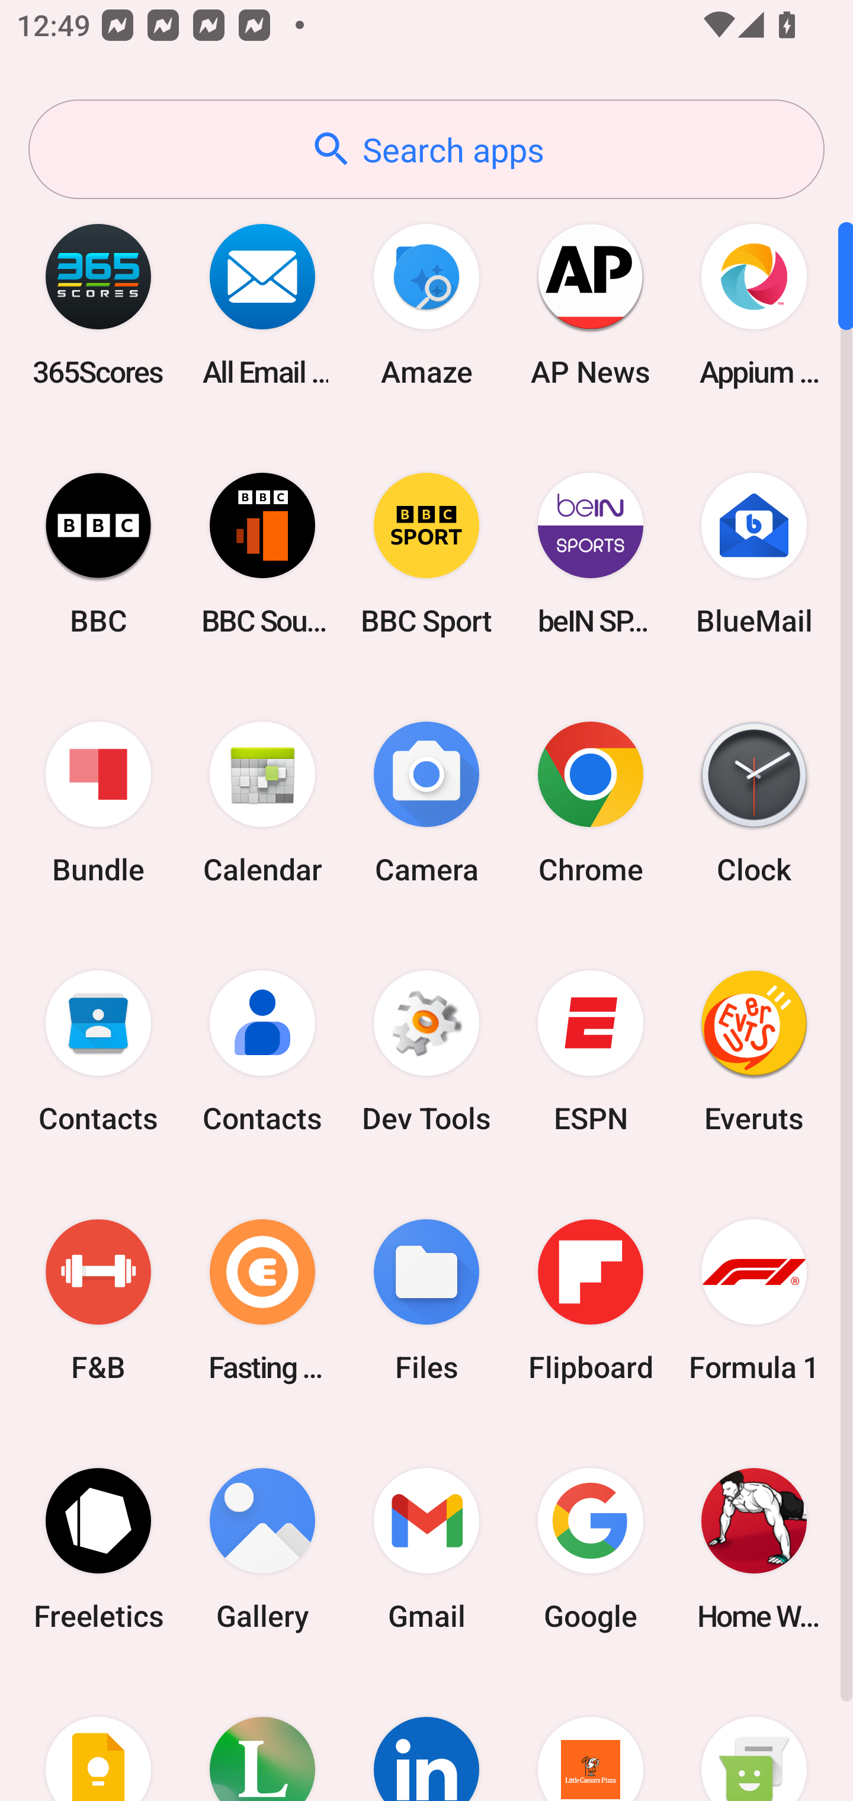 Image resolution: width=853 pixels, height=1801 pixels. Describe the element at coordinates (426, 1300) in the screenshot. I see `Files` at that location.